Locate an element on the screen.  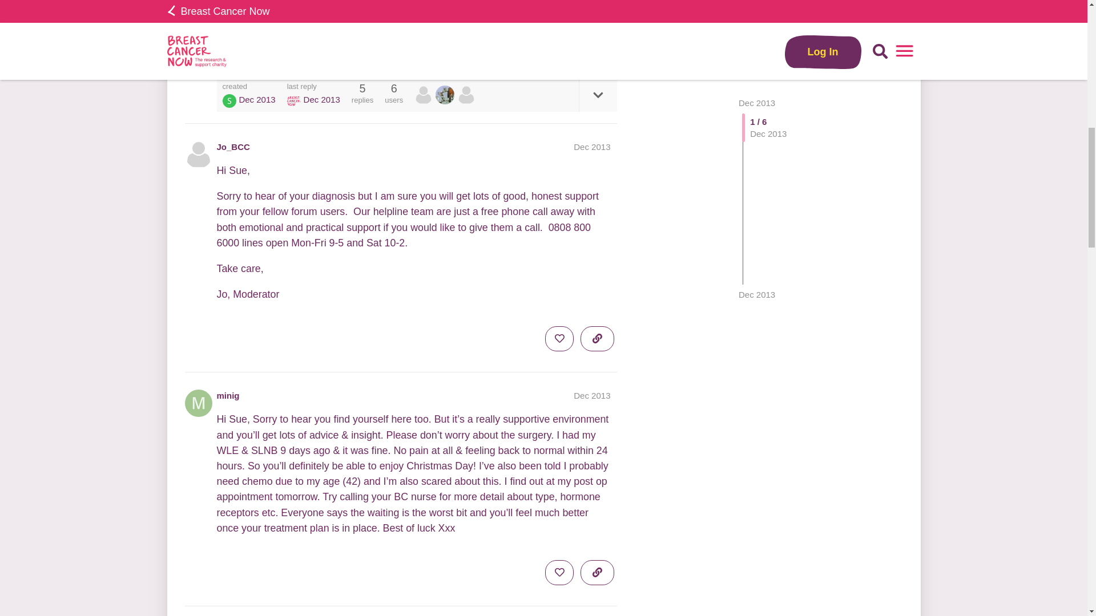
Dec 2013 is located at coordinates (591, 395).